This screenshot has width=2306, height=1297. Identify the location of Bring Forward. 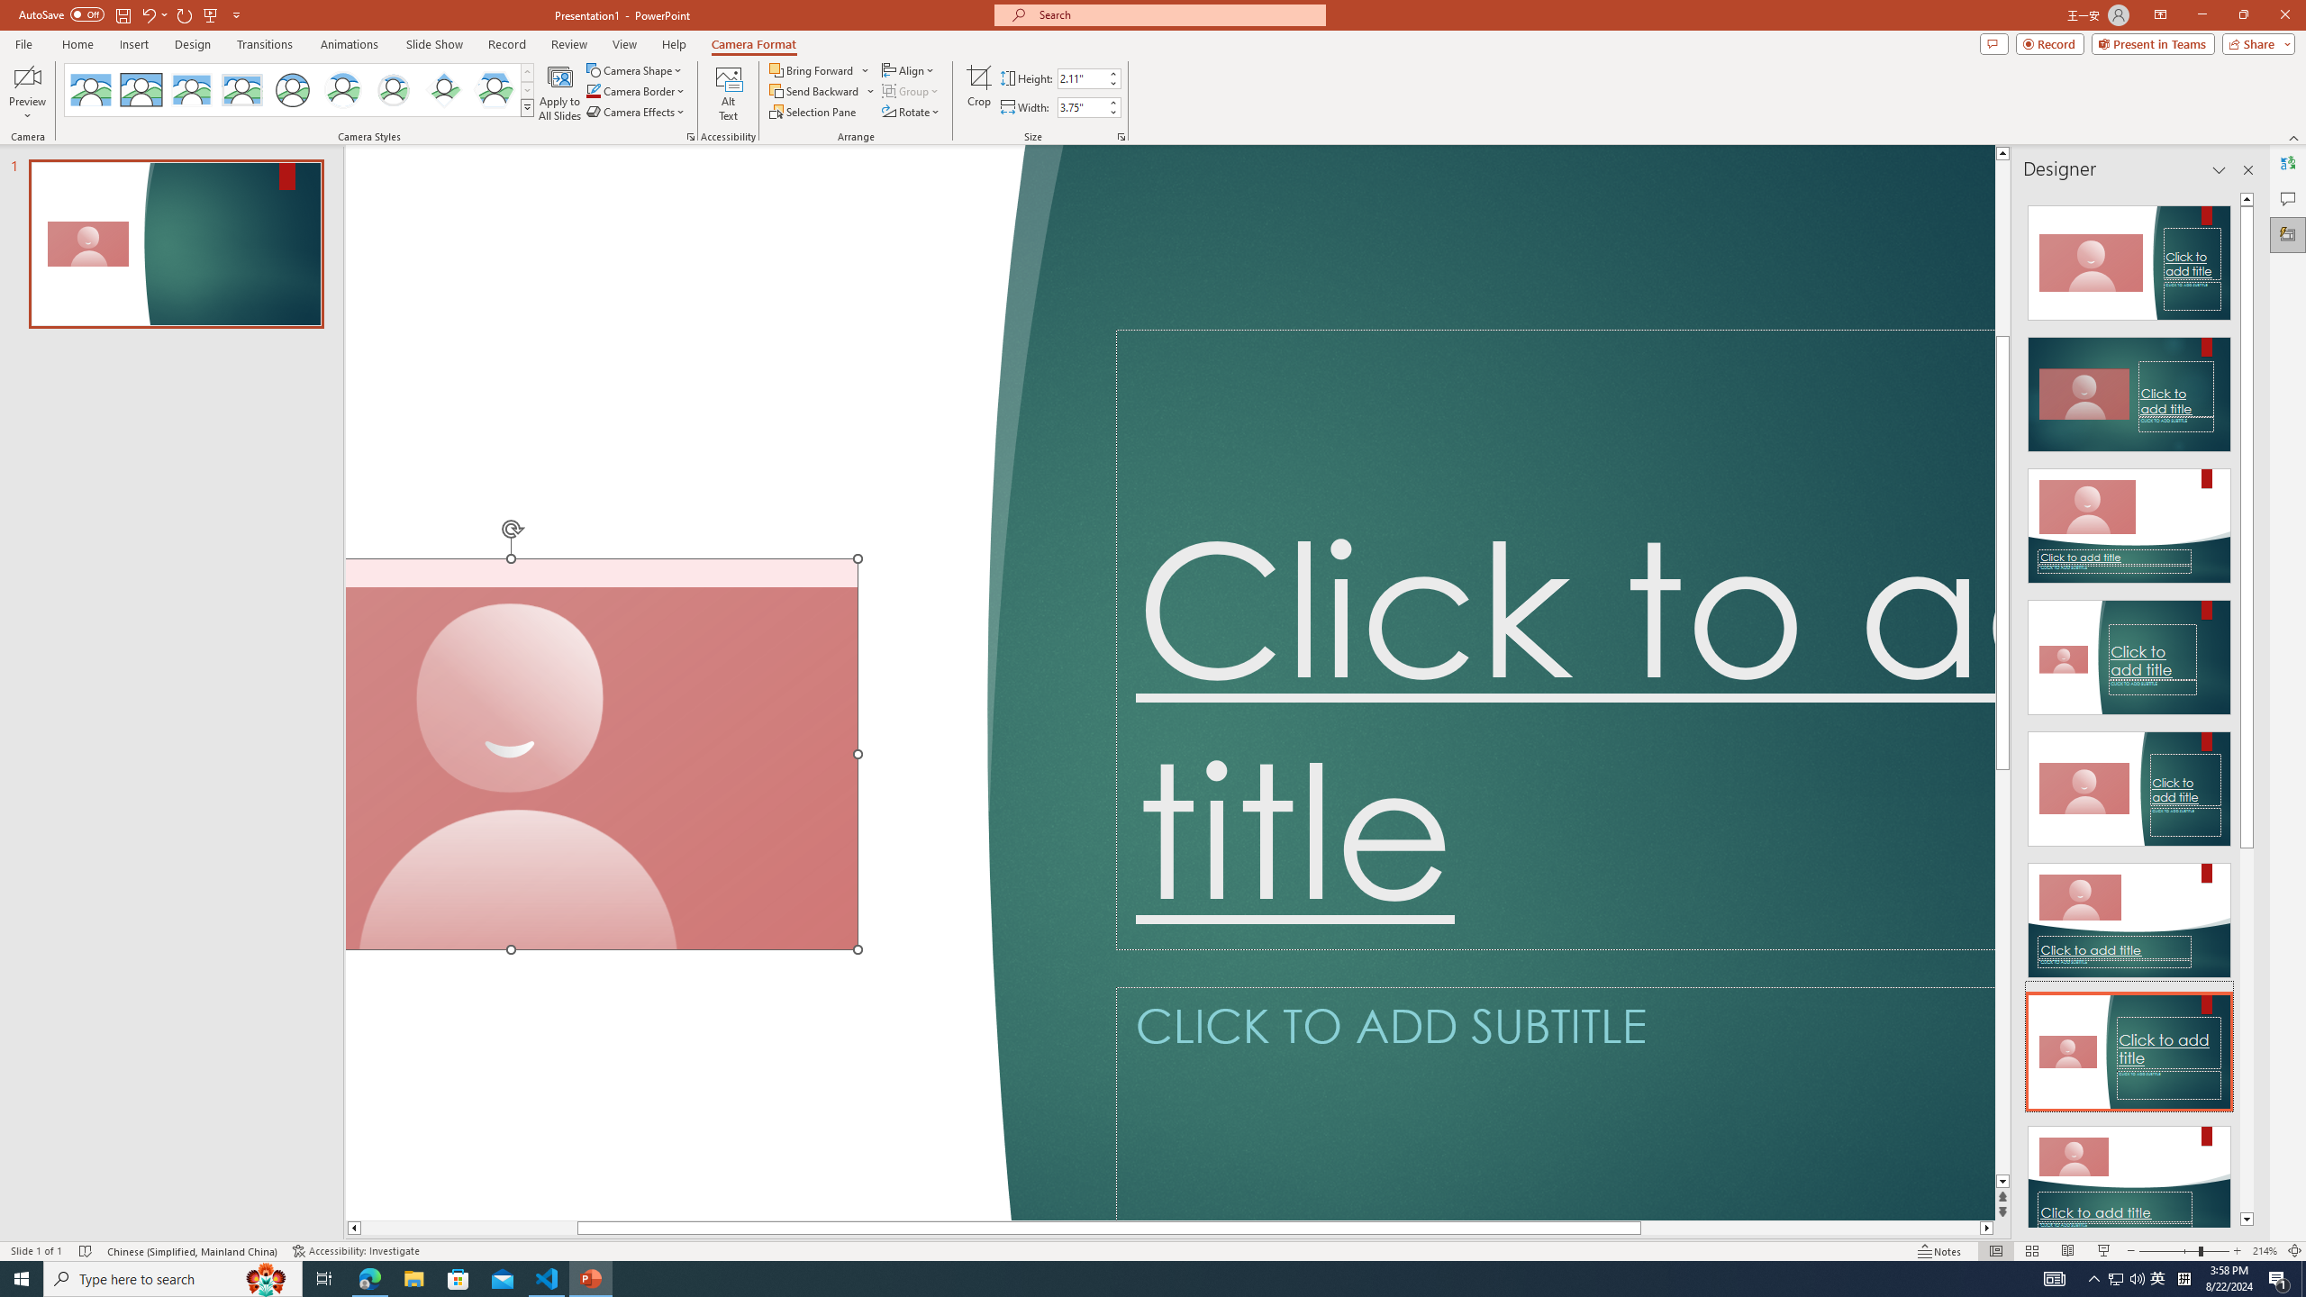
(820, 70).